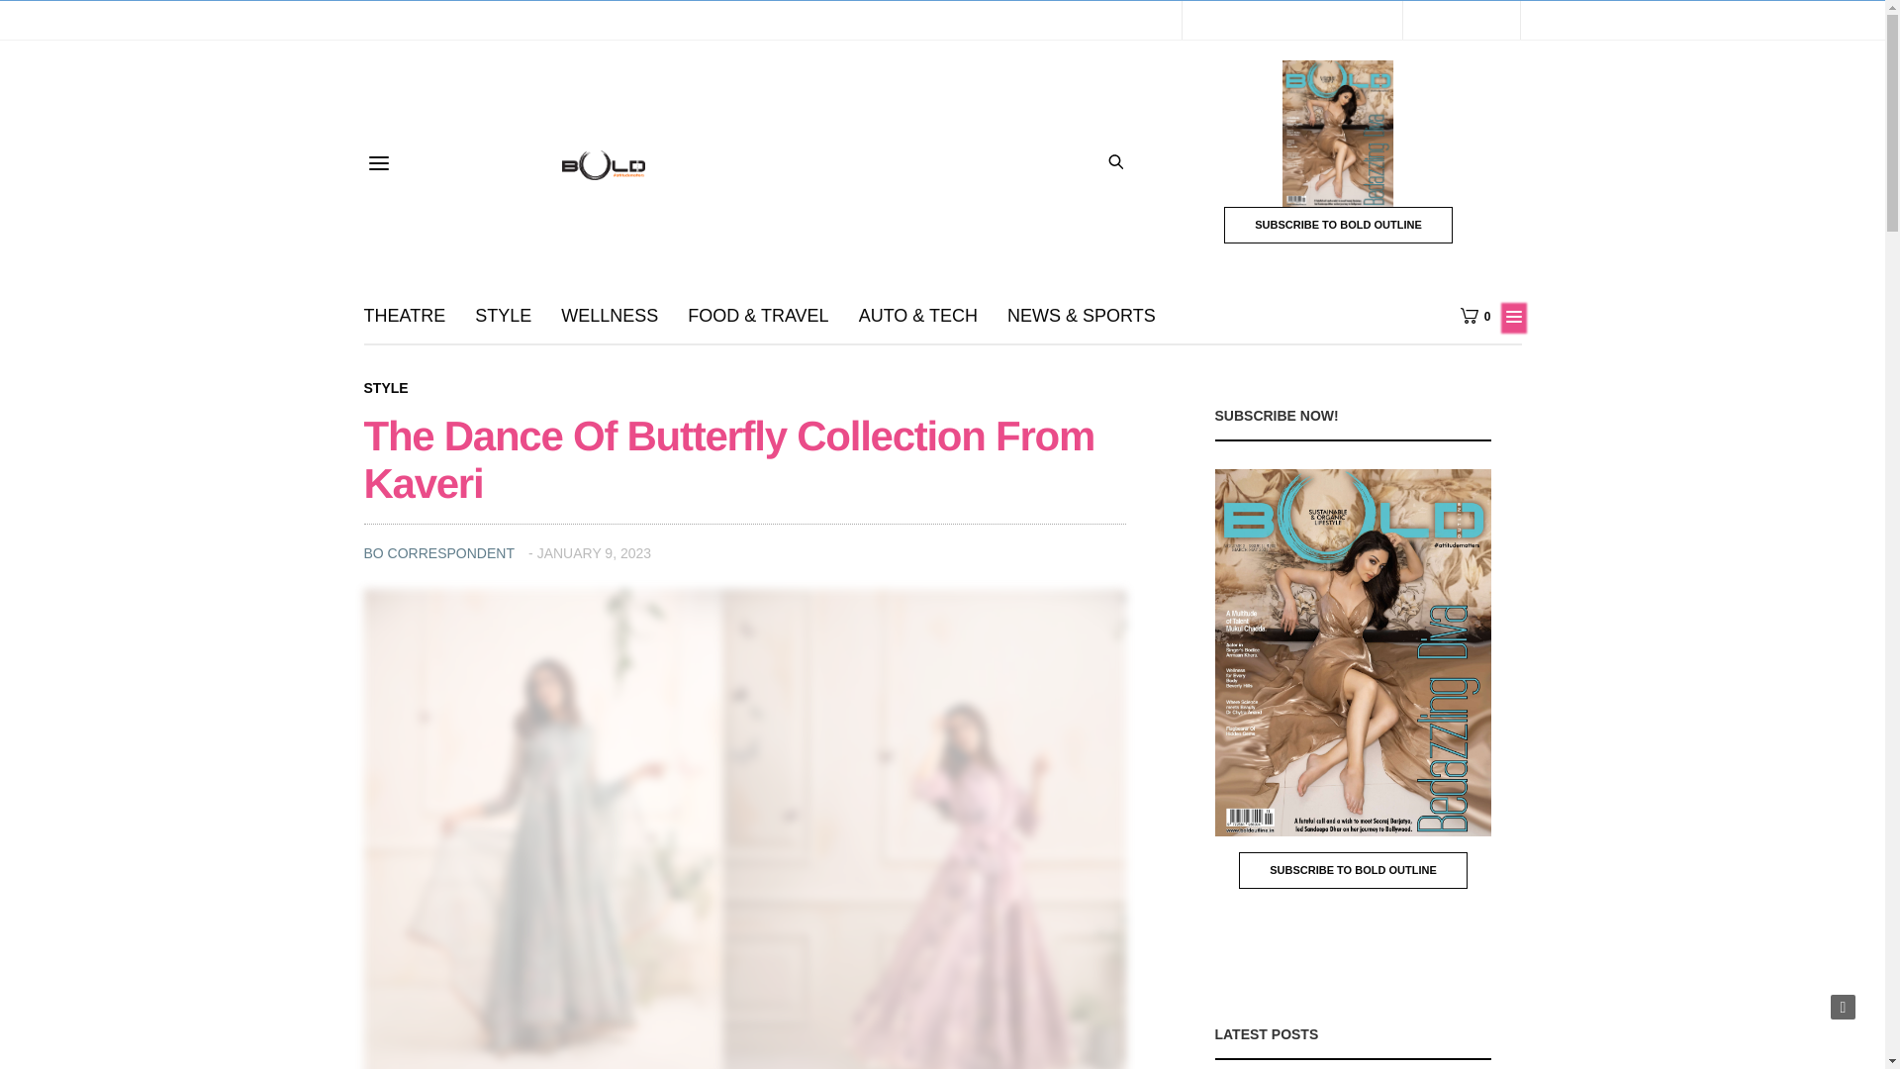 The height and width of the screenshot is (1069, 1900). I want to click on About Us, so click(398, 20).